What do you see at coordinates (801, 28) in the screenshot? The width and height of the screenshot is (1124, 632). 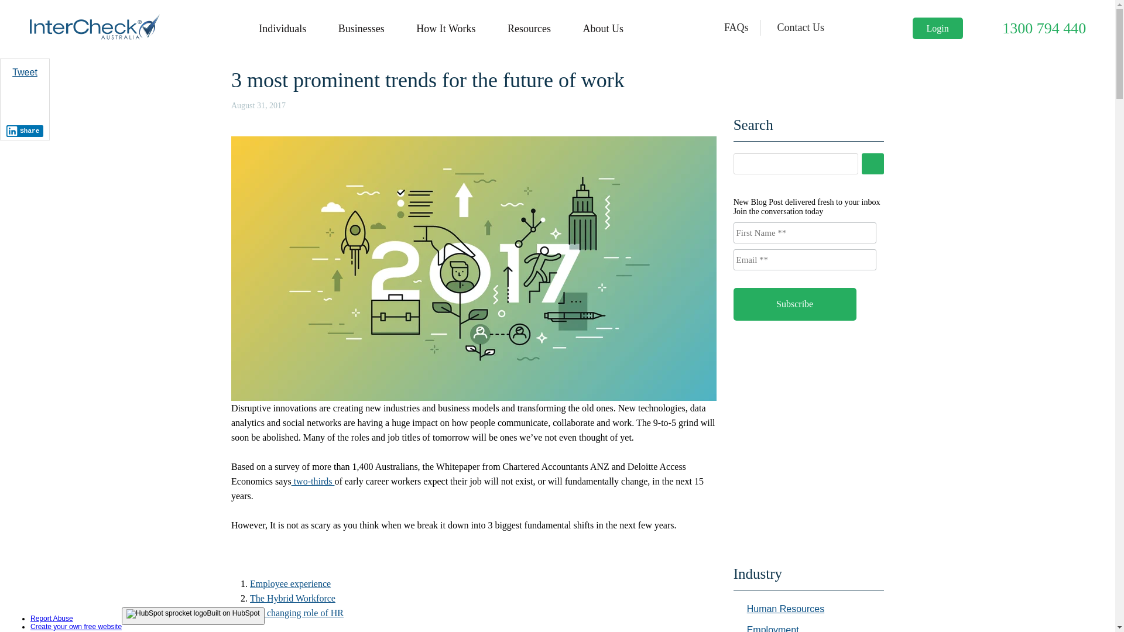 I see `Contact Us` at bounding box center [801, 28].